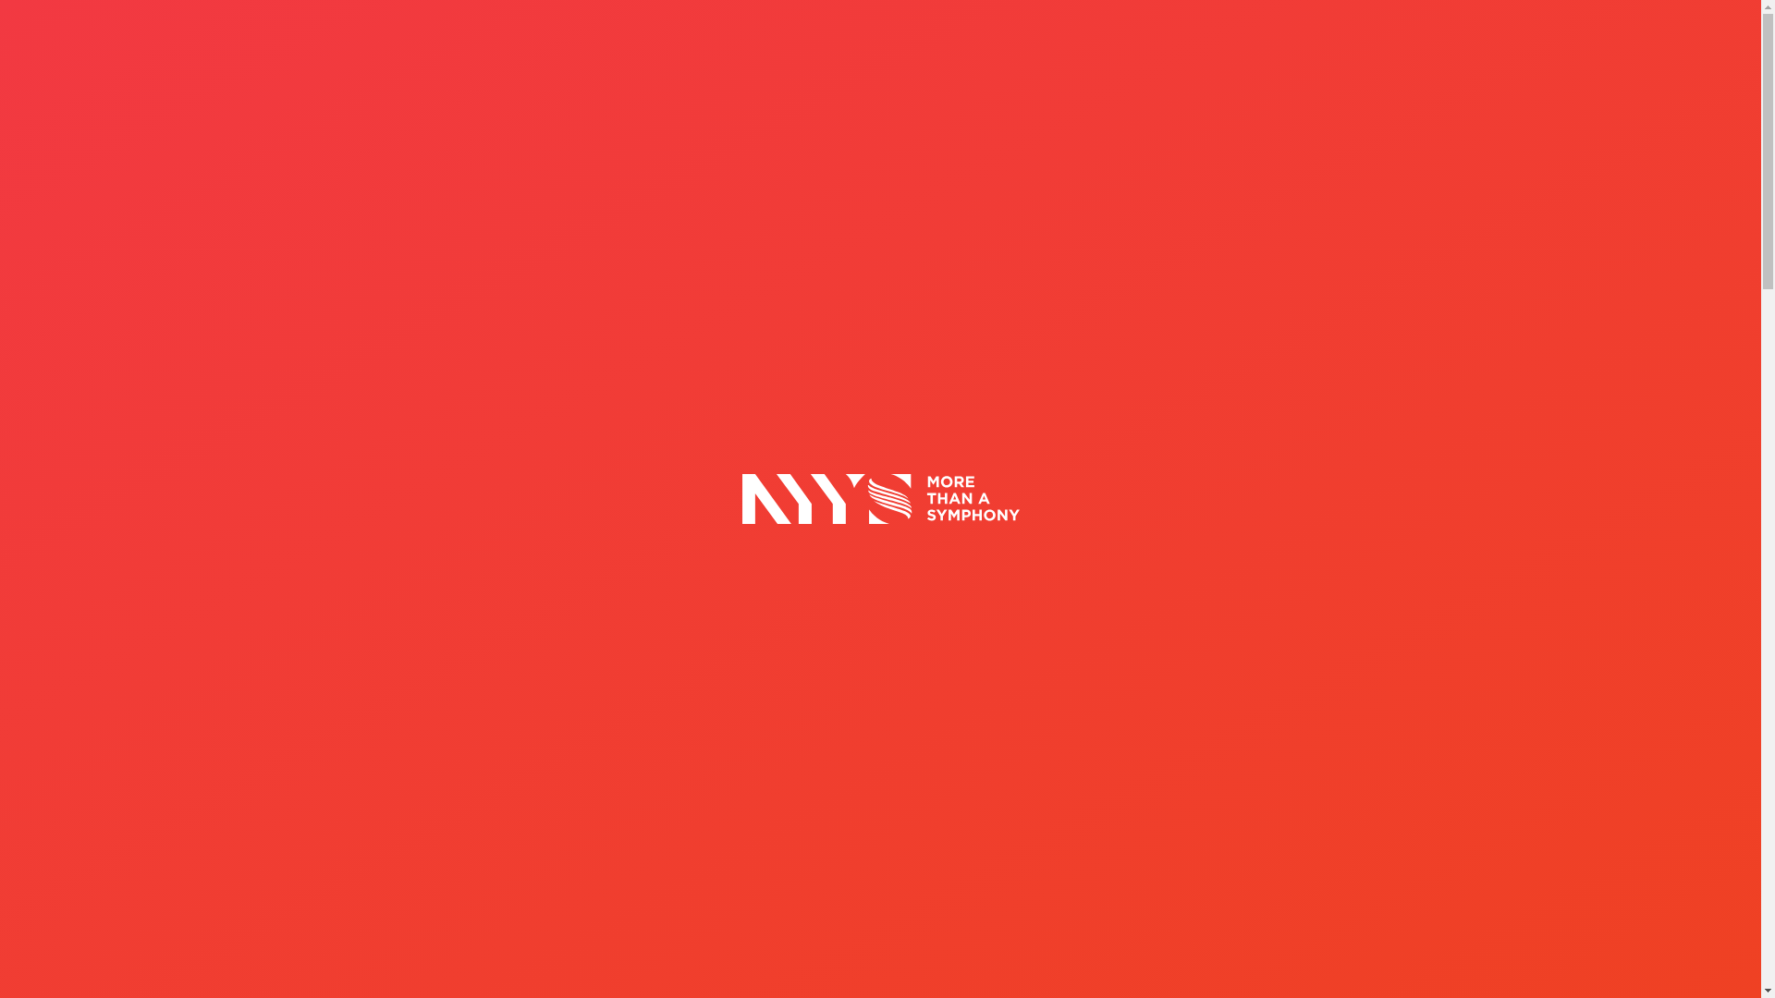 The height and width of the screenshot is (998, 1775). What do you see at coordinates (1507, 85) in the screenshot?
I see `STORE` at bounding box center [1507, 85].